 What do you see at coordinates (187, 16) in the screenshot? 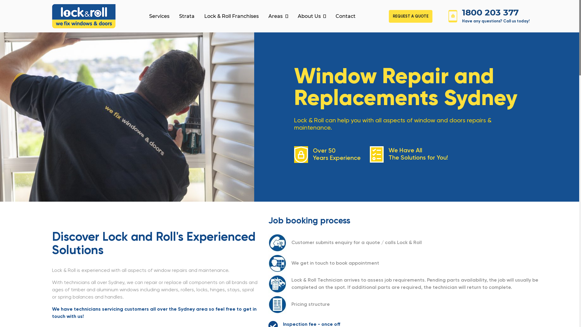
I see `Strata` at bounding box center [187, 16].